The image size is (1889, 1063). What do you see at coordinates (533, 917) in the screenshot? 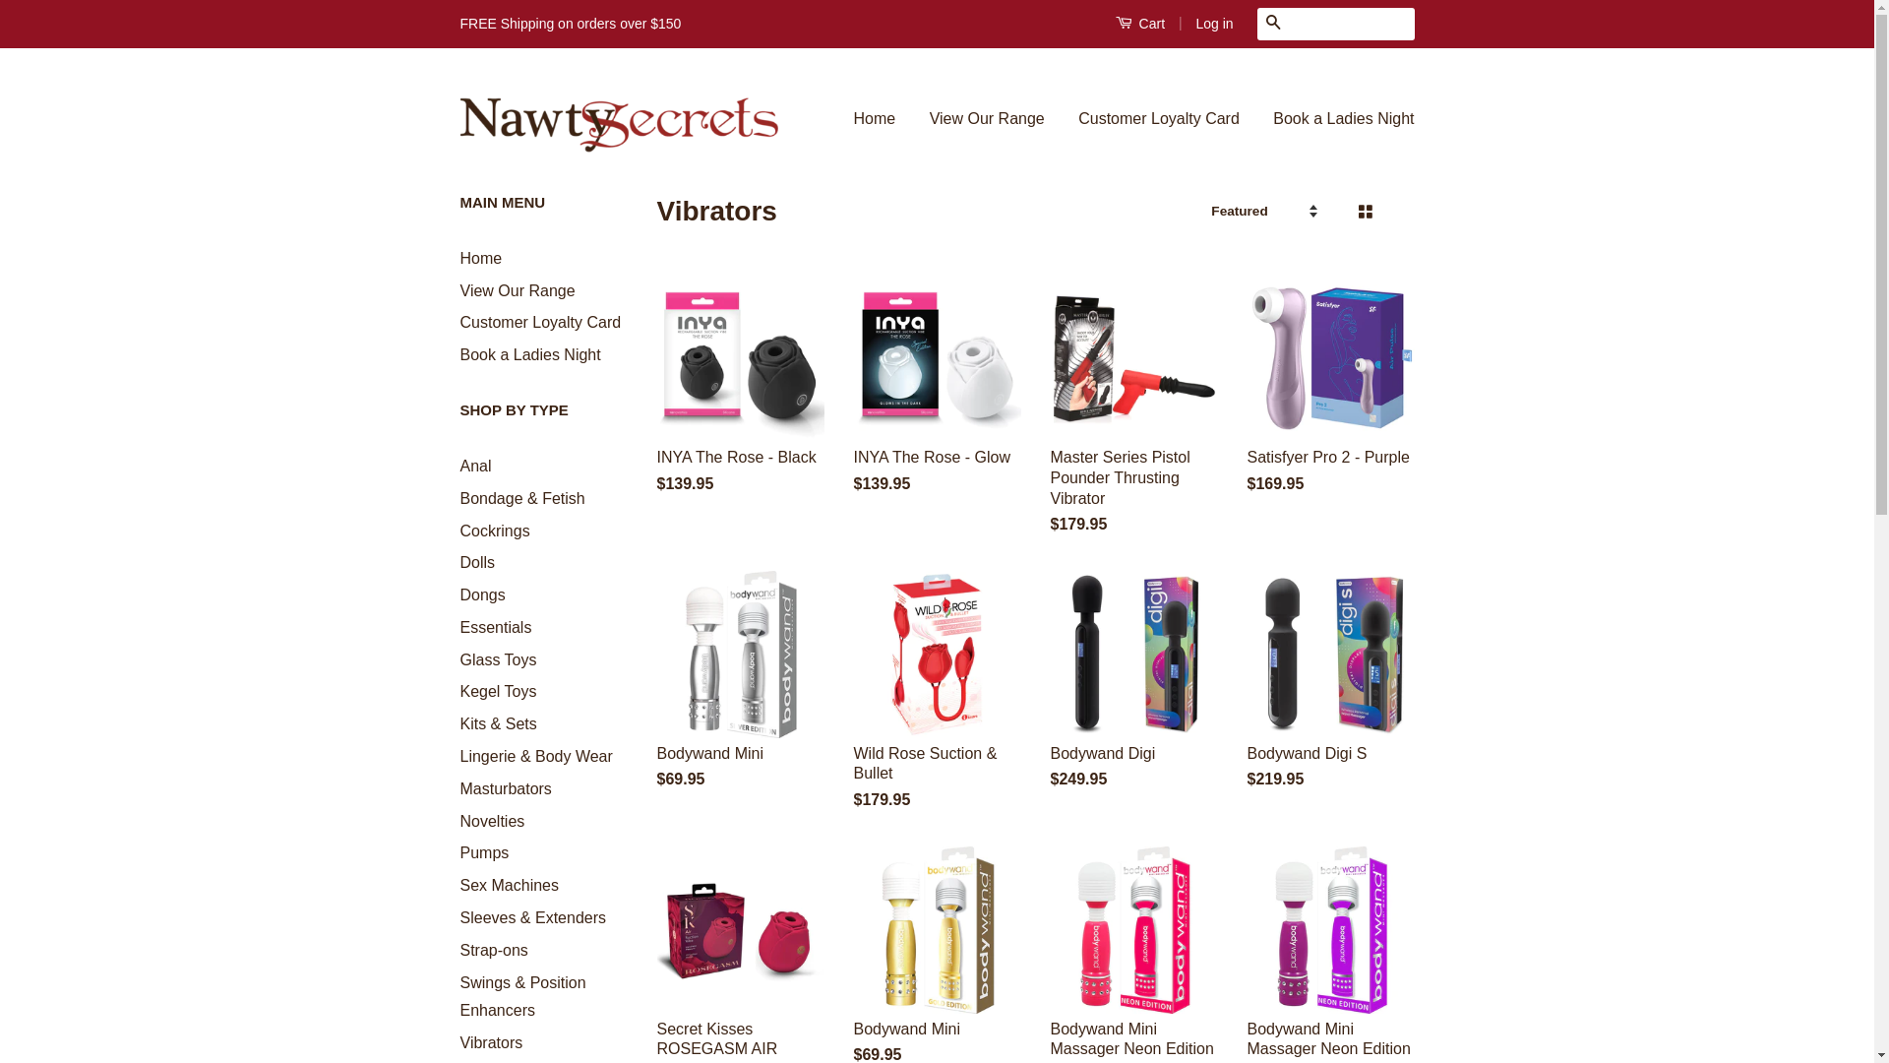
I see `Sleeves & Extenders` at bounding box center [533, 917].